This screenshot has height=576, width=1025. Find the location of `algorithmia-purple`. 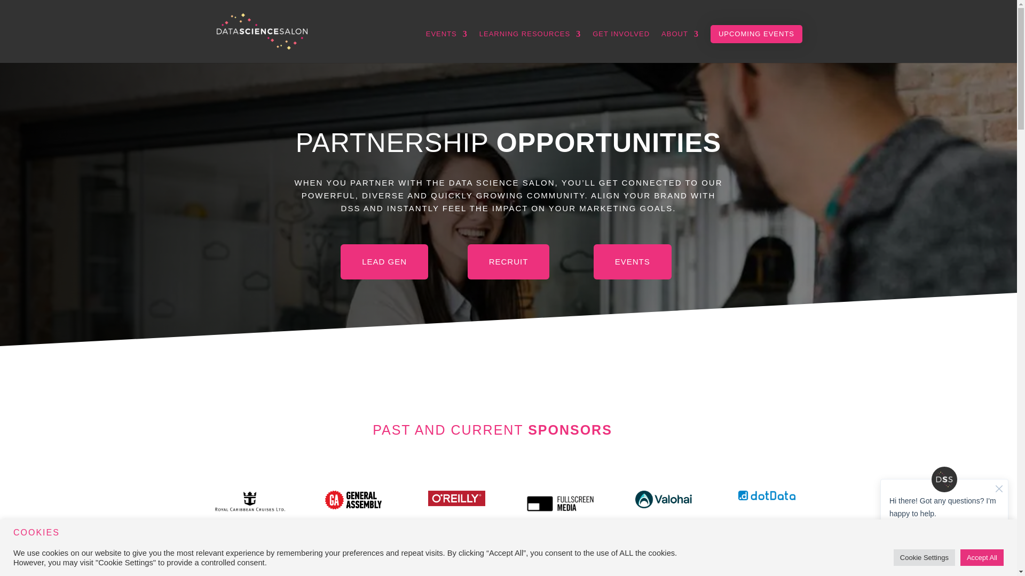

algorithmia-purple is located at coordinates (663, 554).